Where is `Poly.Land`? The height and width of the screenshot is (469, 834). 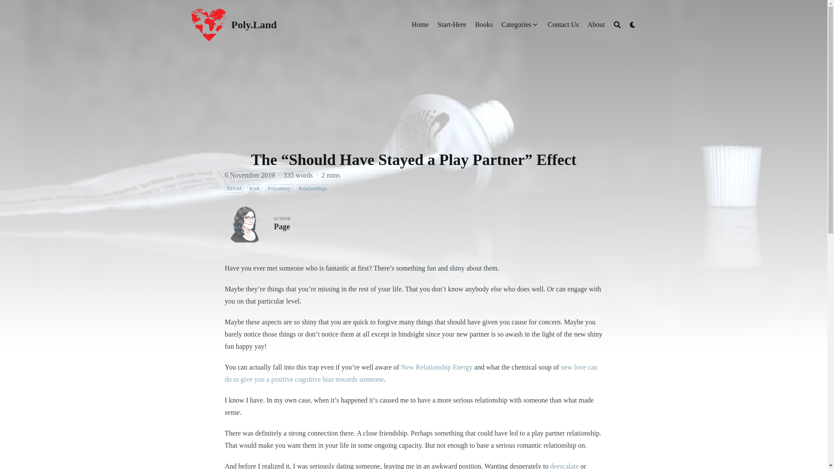 Poly.Land is located at coordinates (254, 25).